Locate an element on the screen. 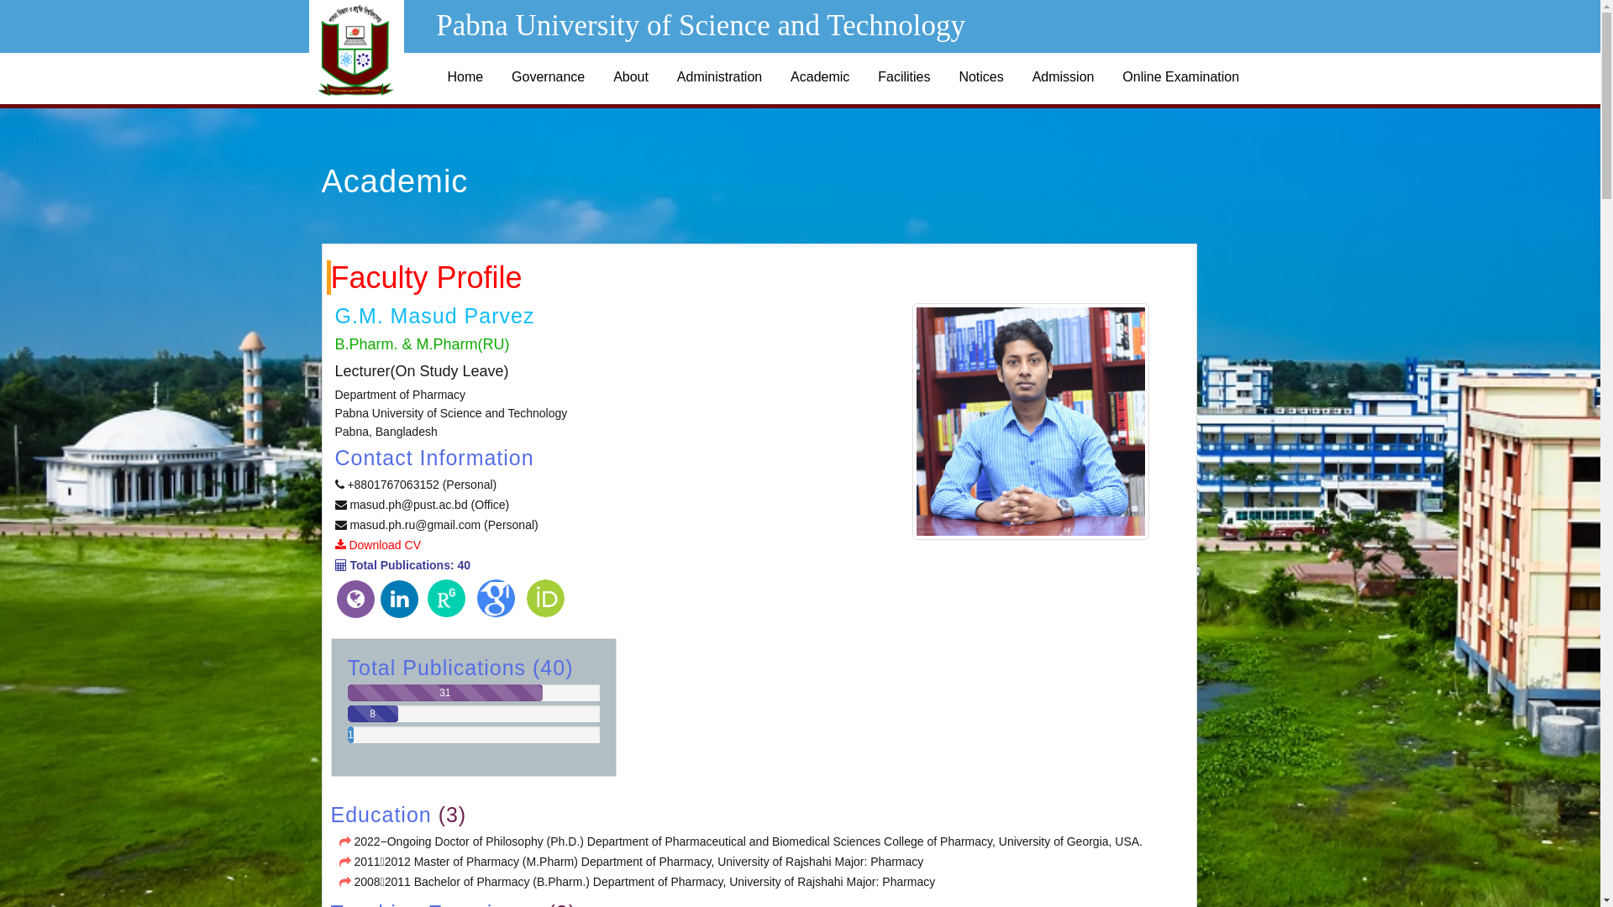 The width and height of the screenshot is (1613, 907). View Linkedin Profile is located at coordinates (400, 600).